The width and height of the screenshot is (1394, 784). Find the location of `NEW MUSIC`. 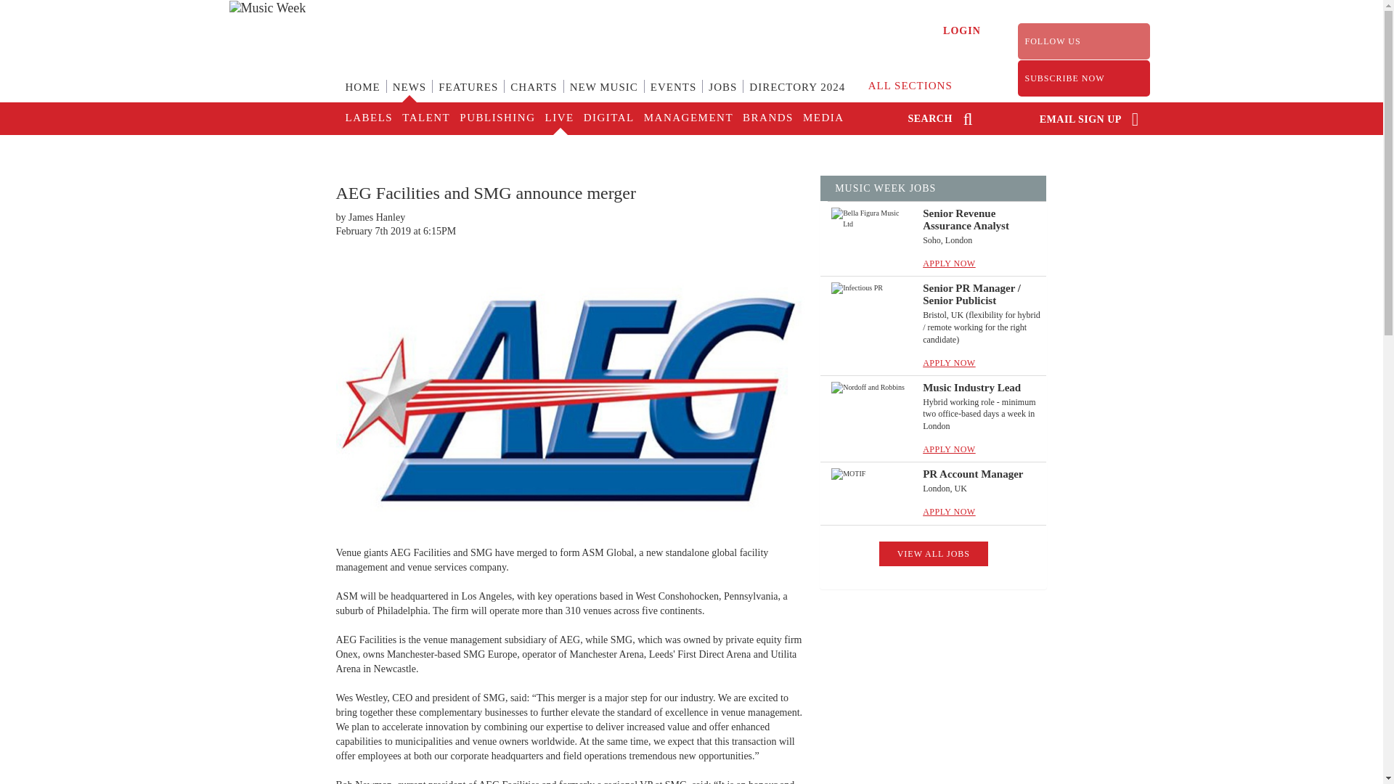

NEW MUSIC is located at coordinates (604, 96).